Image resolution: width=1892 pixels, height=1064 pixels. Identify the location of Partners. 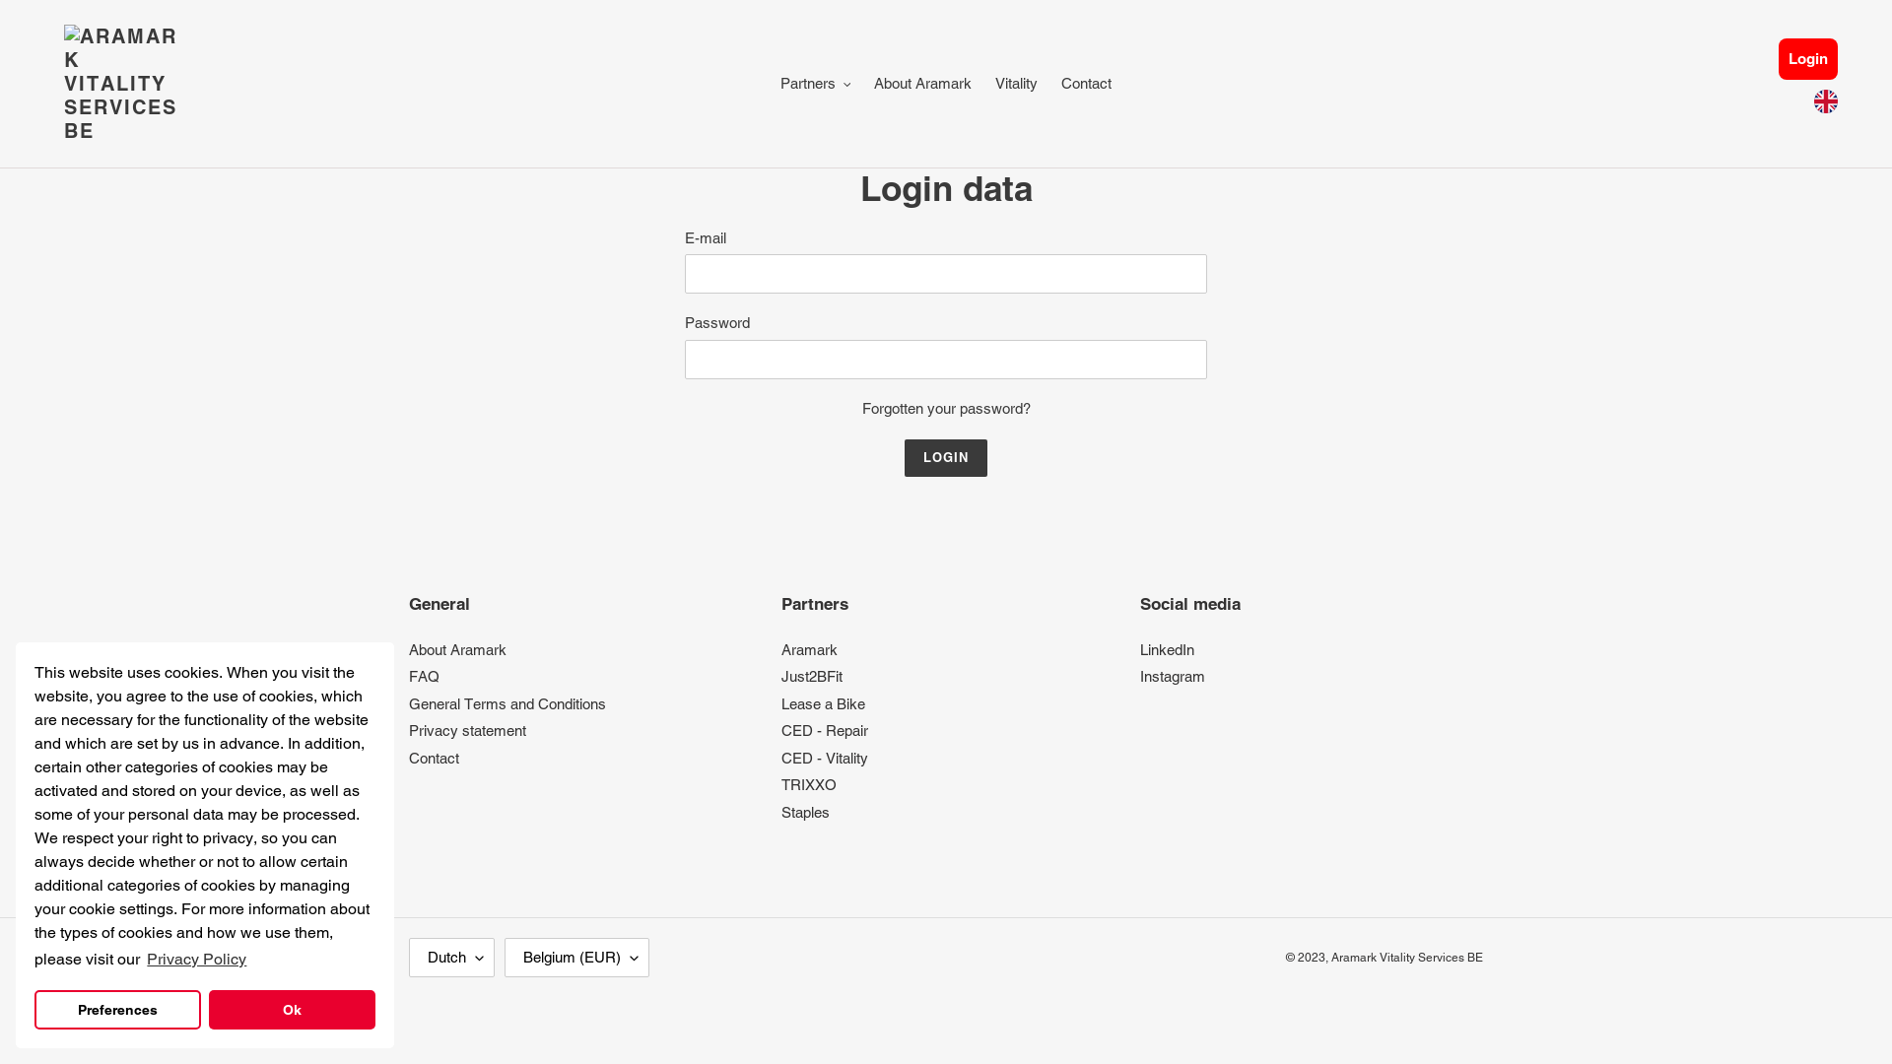
(816, 85).